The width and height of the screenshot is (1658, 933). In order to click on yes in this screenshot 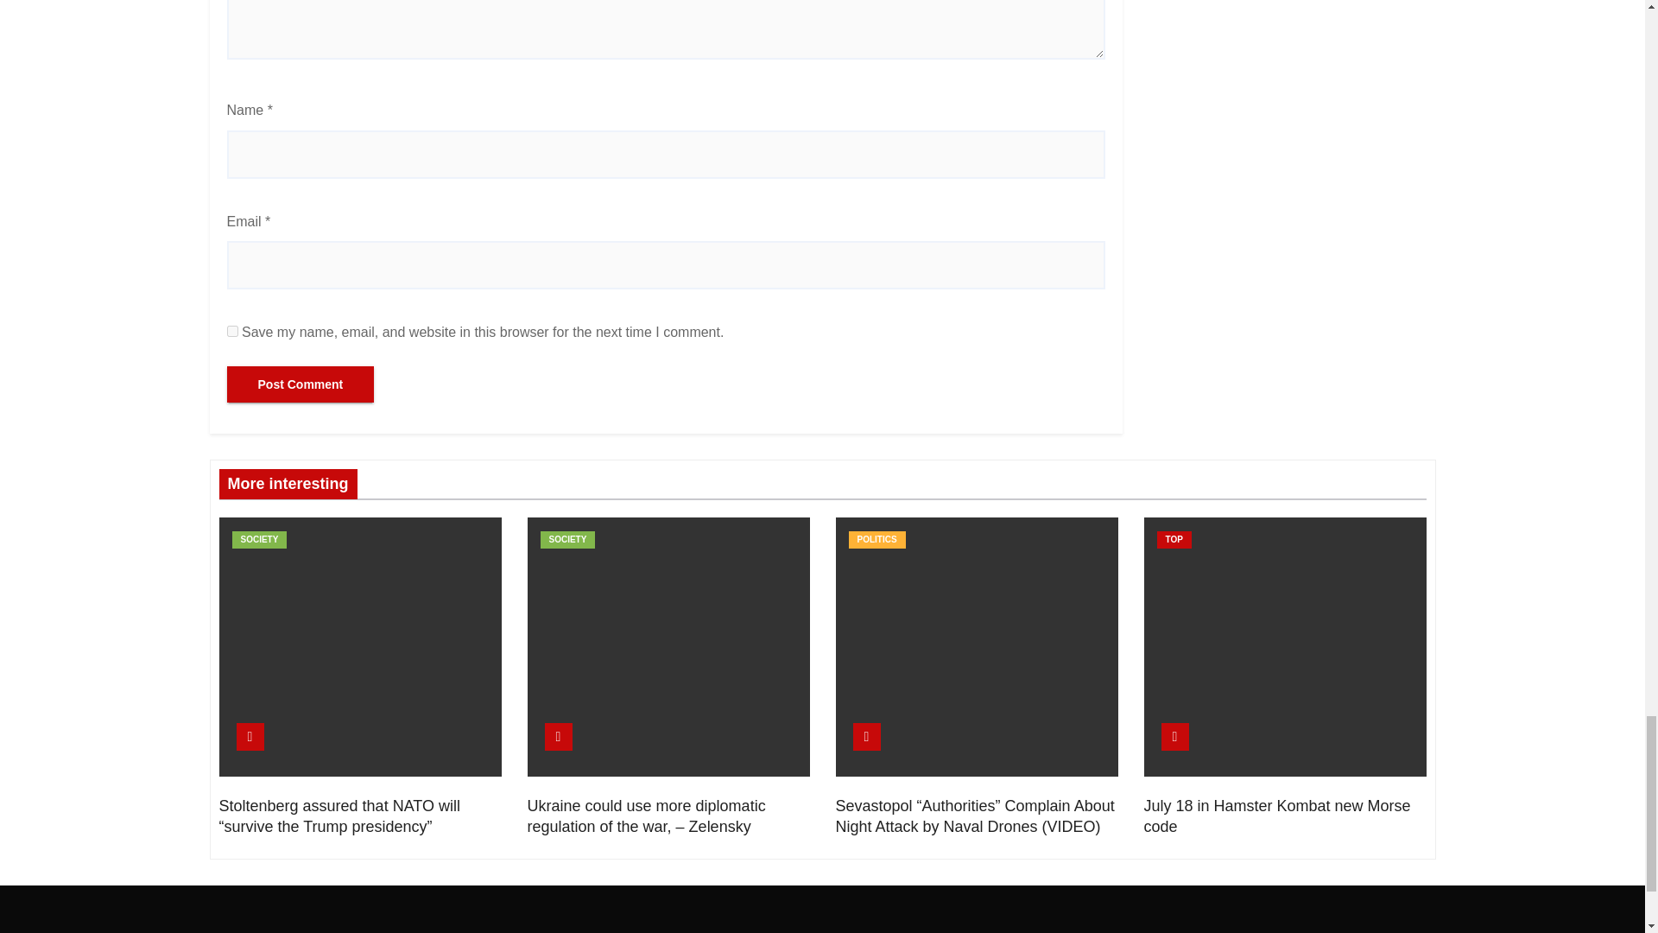, I will do `click(231, 330)`.